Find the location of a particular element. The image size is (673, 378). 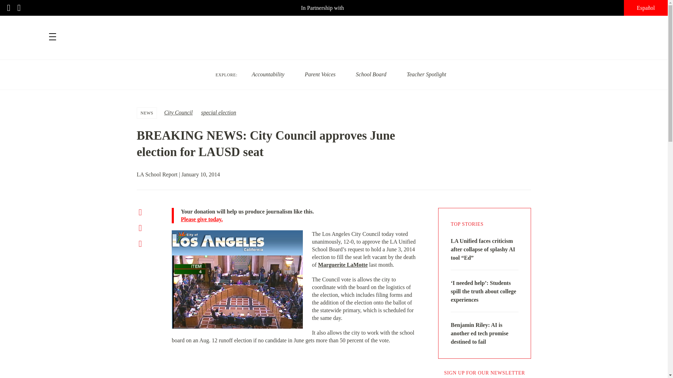

NEWS is located at coordinates (147, 113).